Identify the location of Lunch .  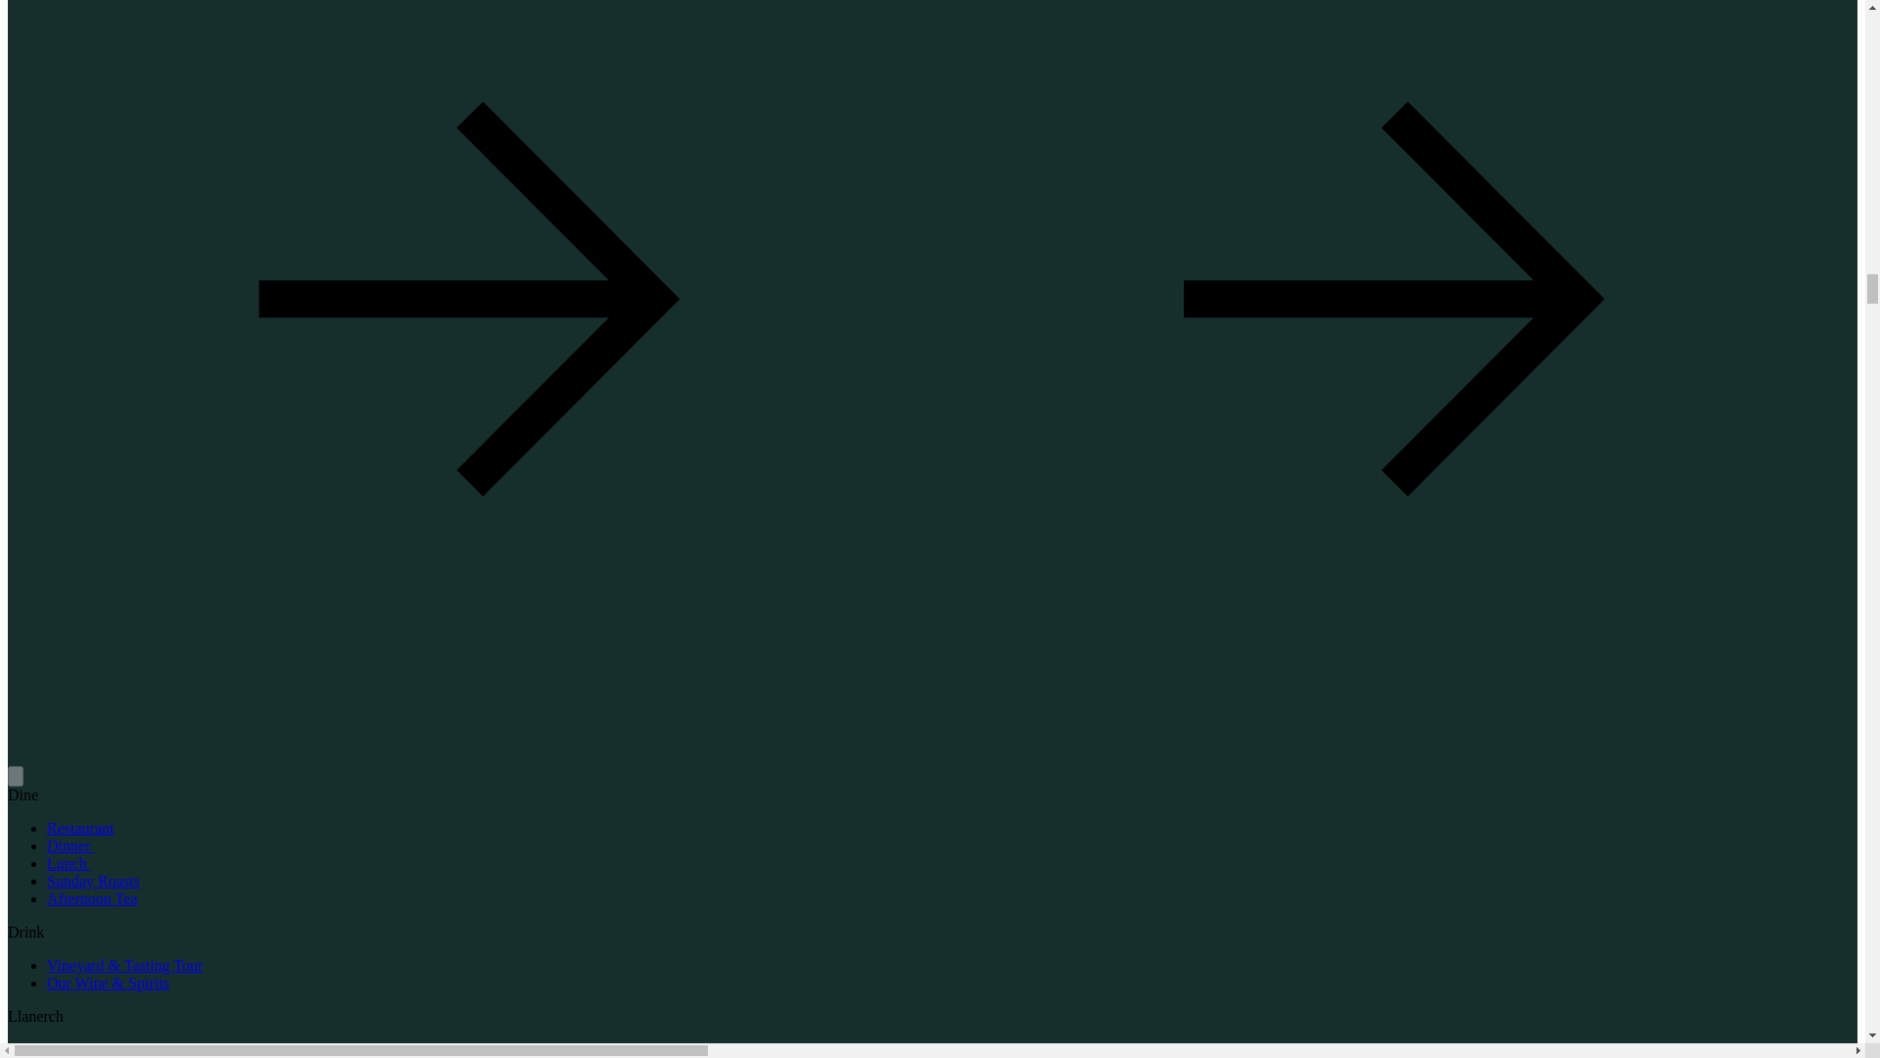
(69, 862).